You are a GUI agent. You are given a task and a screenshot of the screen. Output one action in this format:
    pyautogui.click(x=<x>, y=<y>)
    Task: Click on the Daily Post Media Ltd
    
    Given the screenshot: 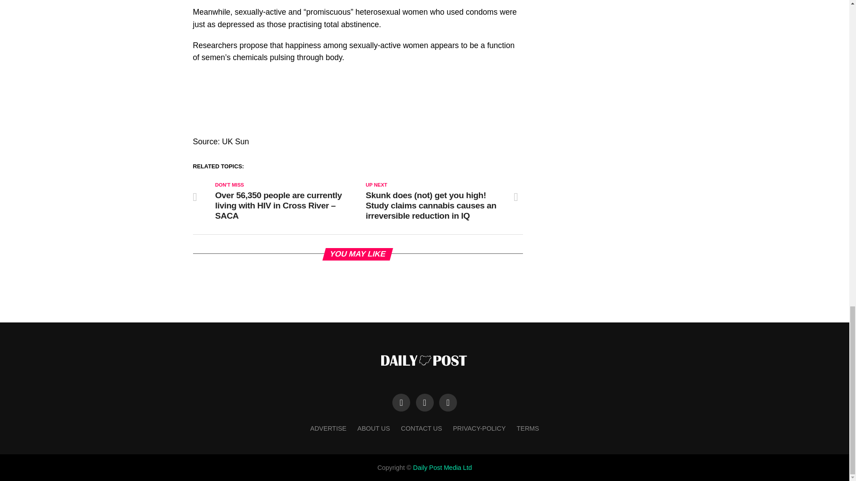 What is the action you would take?
    pyautogui.click(x=443, y=468)
    